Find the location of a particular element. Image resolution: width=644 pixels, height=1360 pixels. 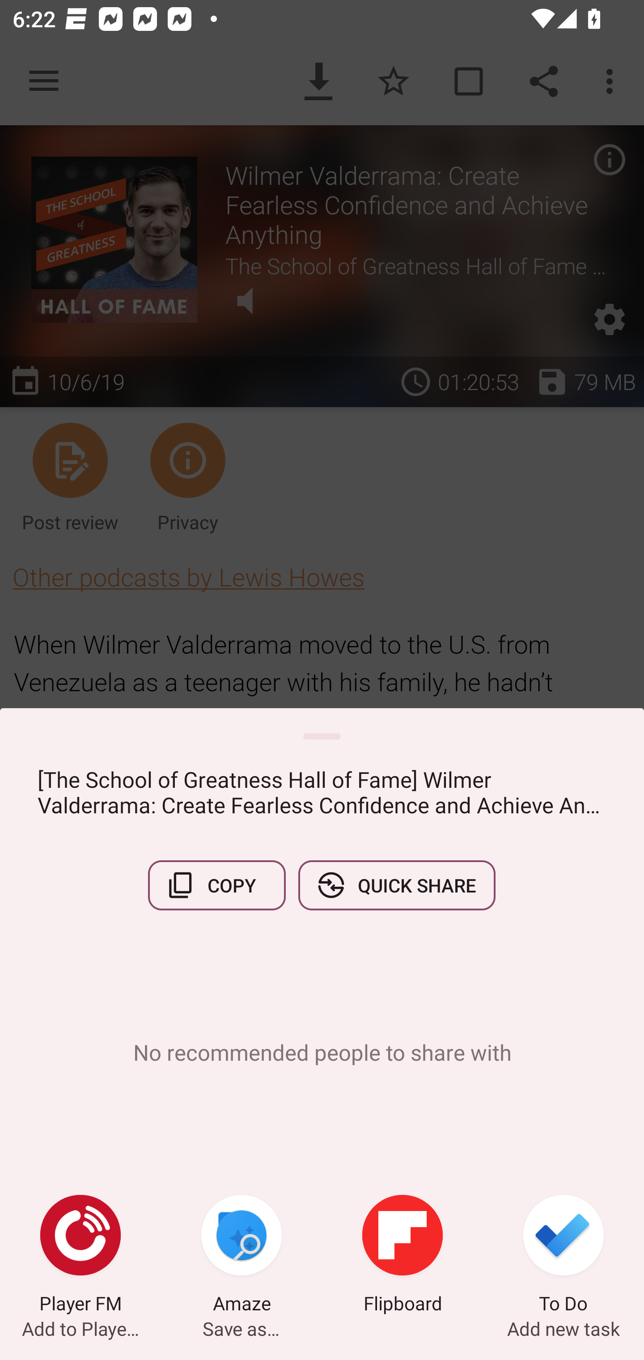

To Do Add new task is located at coordinates (563, 1256).